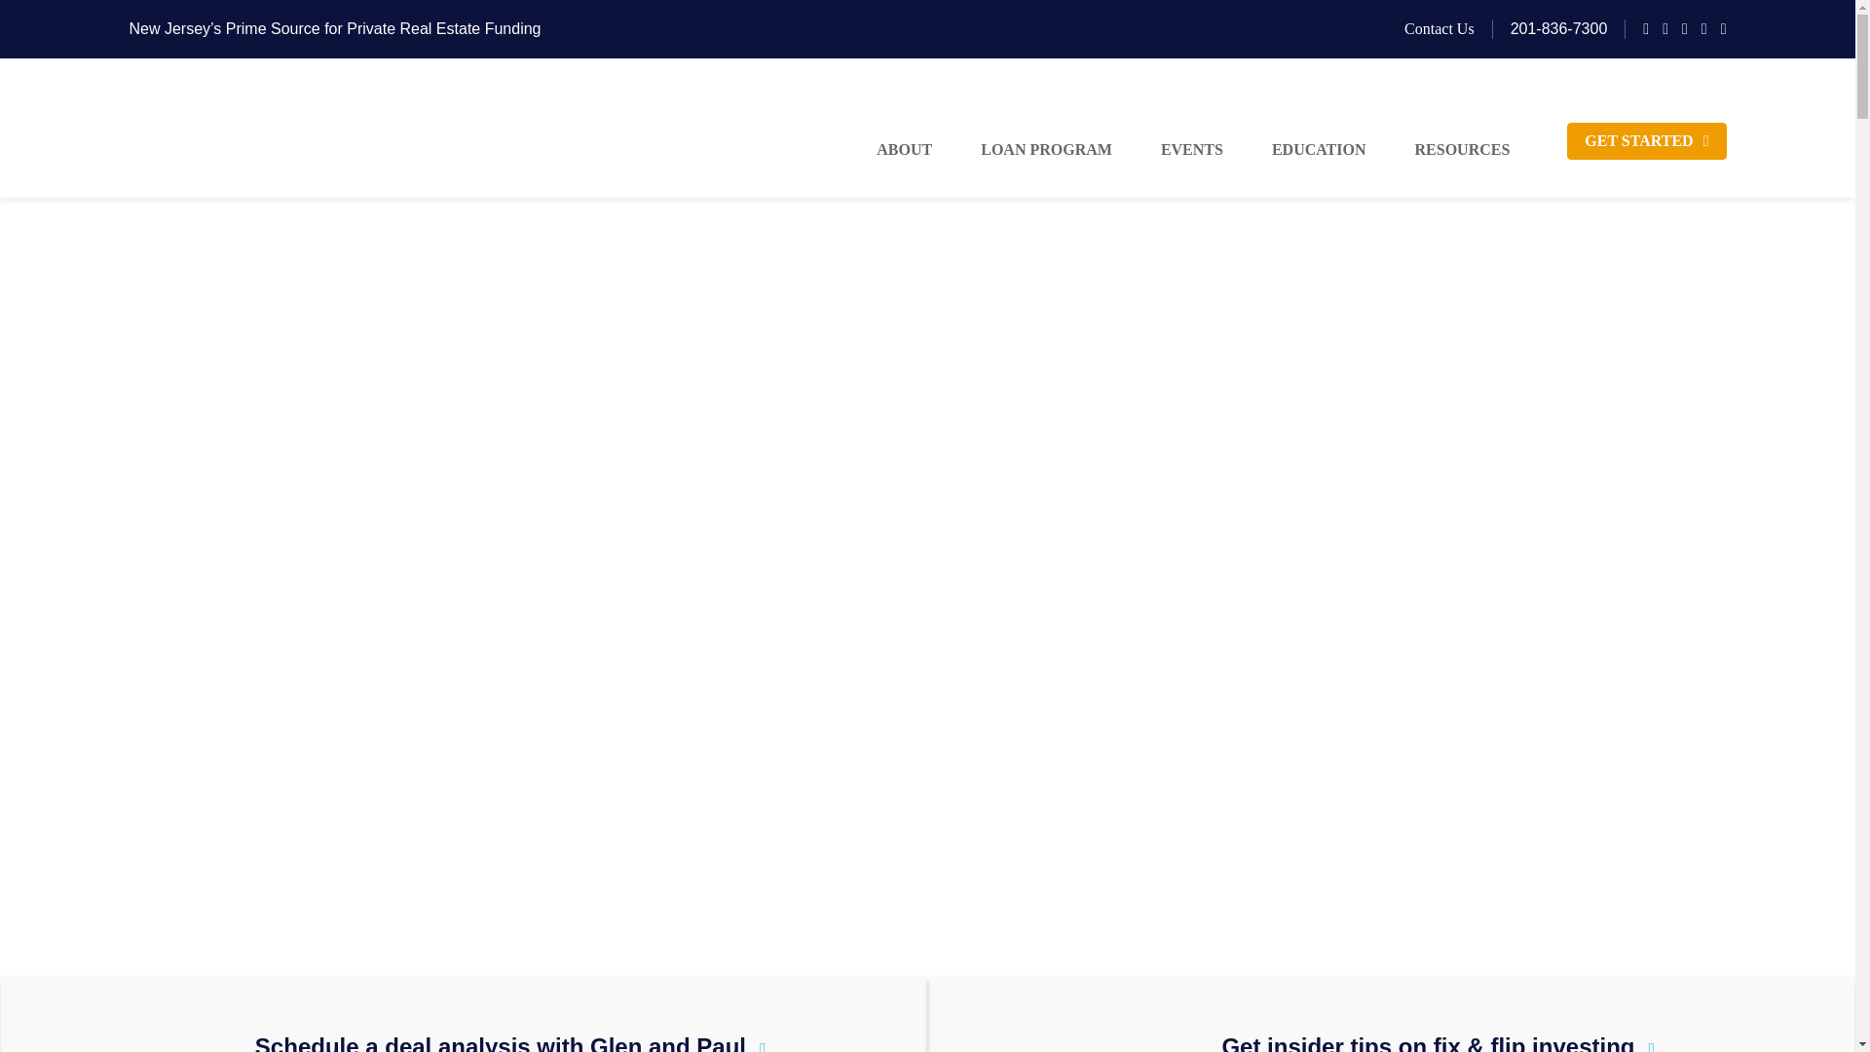 Image resolution: width=1870 pixels, height=1052 pixels. What do you see at coordinates (1471, 150) in the screenshot?
I see `RESOURCES` at bounding box center [1471, 150].